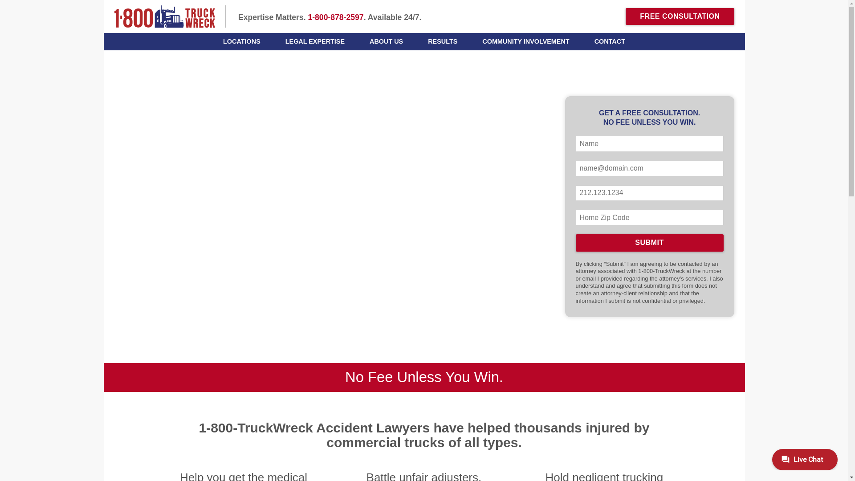 This screenshot has width=855, height=481. What do you see at coordinates (242, 41) in the screenshot?
I see `LOCATIONS` at bounding box center [242, 41].